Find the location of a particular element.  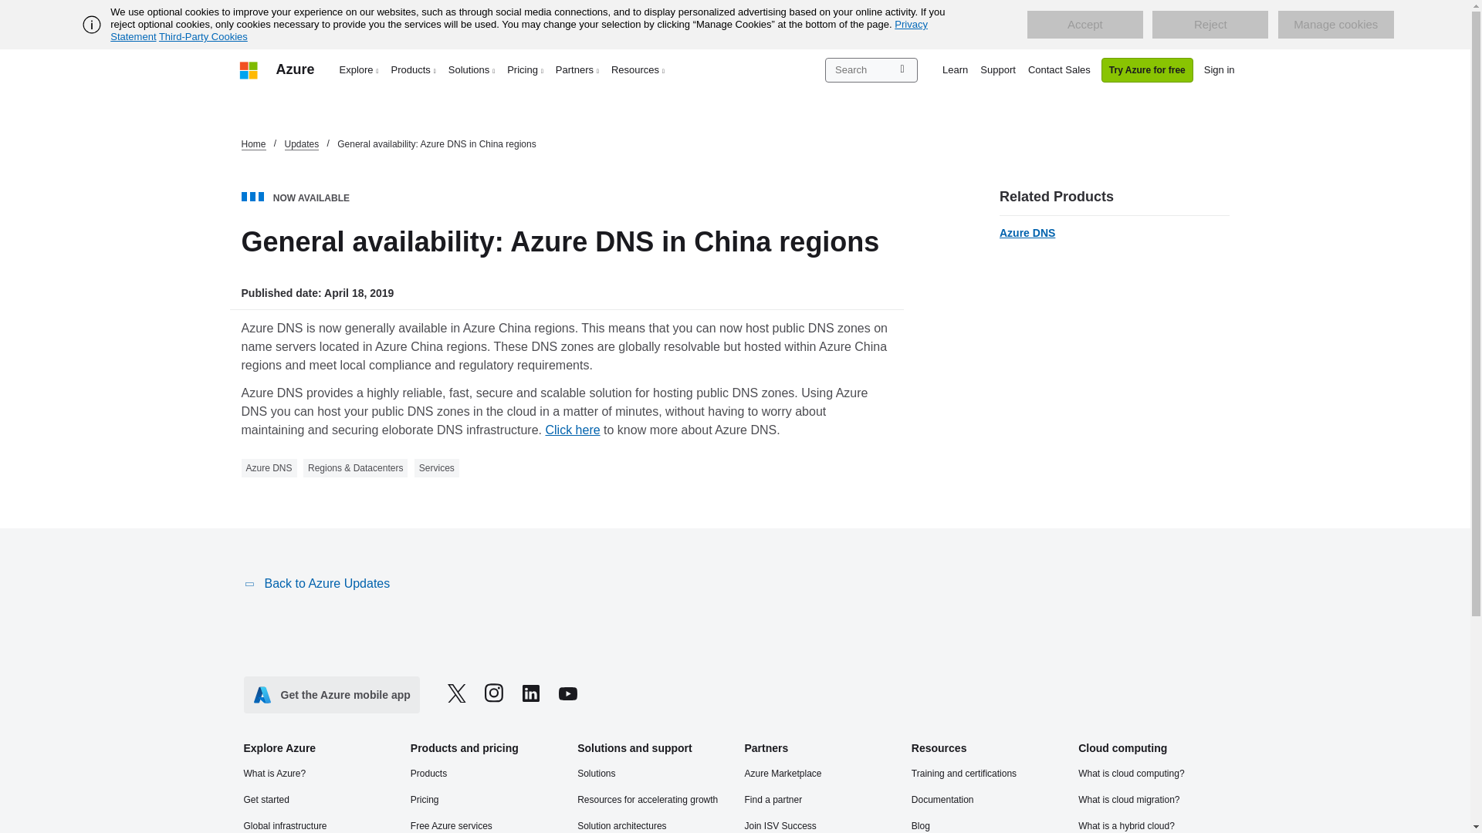

Accept is located at coordinates (1084, 25).